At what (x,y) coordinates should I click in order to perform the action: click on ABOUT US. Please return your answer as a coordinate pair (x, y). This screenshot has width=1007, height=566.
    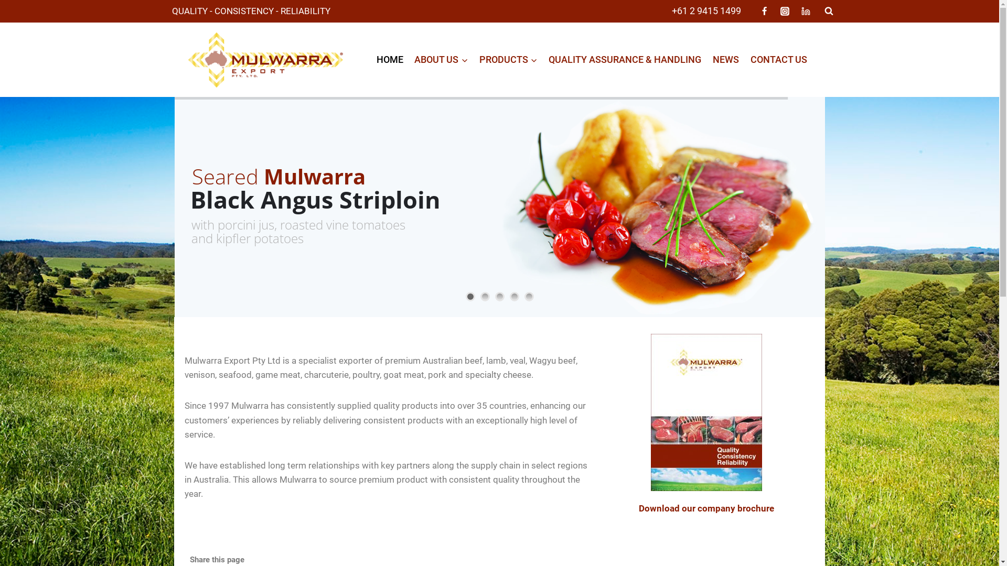
    Looking at the image, I should click on (441, 60).